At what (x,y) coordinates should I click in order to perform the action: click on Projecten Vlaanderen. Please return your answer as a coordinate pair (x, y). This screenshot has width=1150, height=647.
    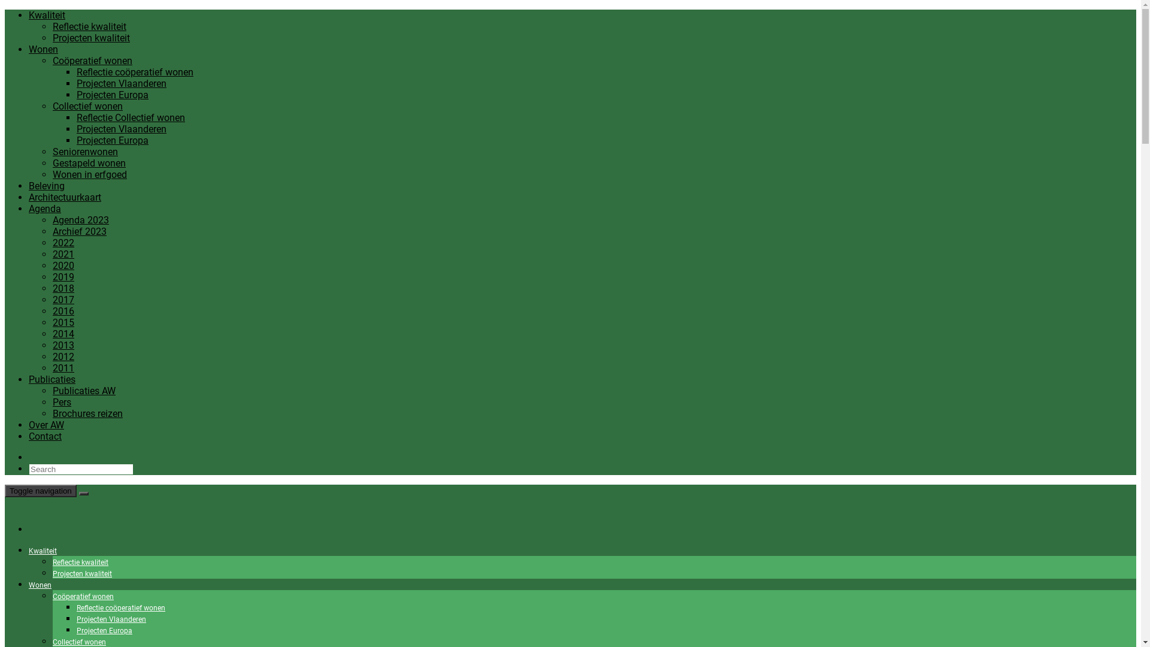
    Looking at the image, I should click on (111, 619).